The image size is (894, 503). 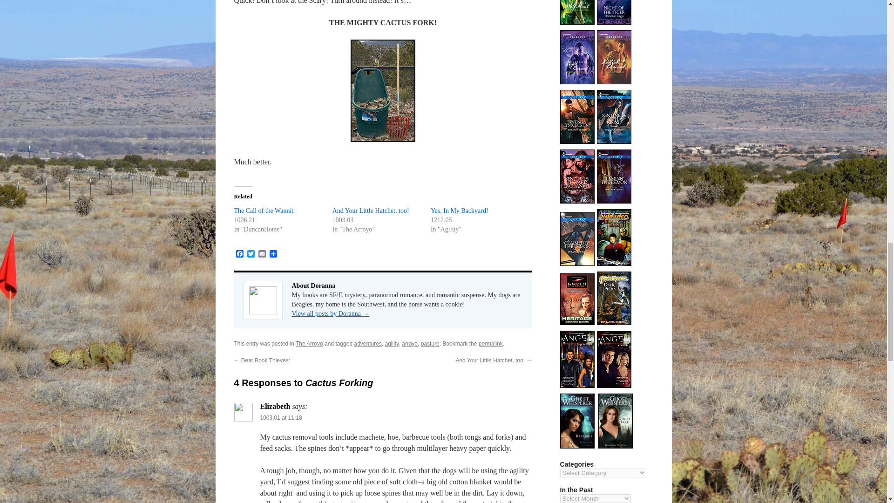 I want to click on The Arroyo, so click(x=309, y=344).